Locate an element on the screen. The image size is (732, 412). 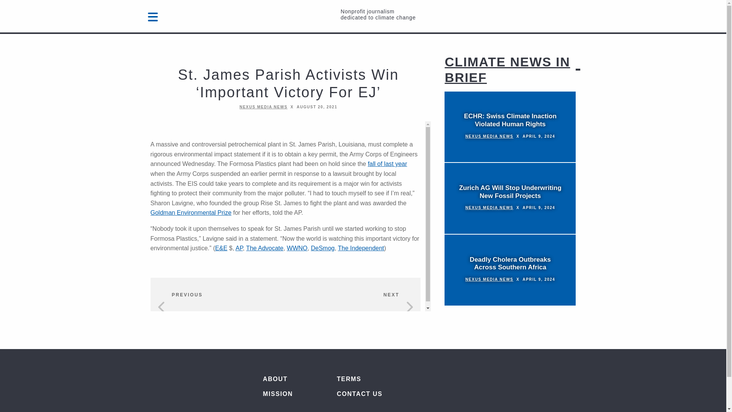
AP is located at coordinates (239, 248).